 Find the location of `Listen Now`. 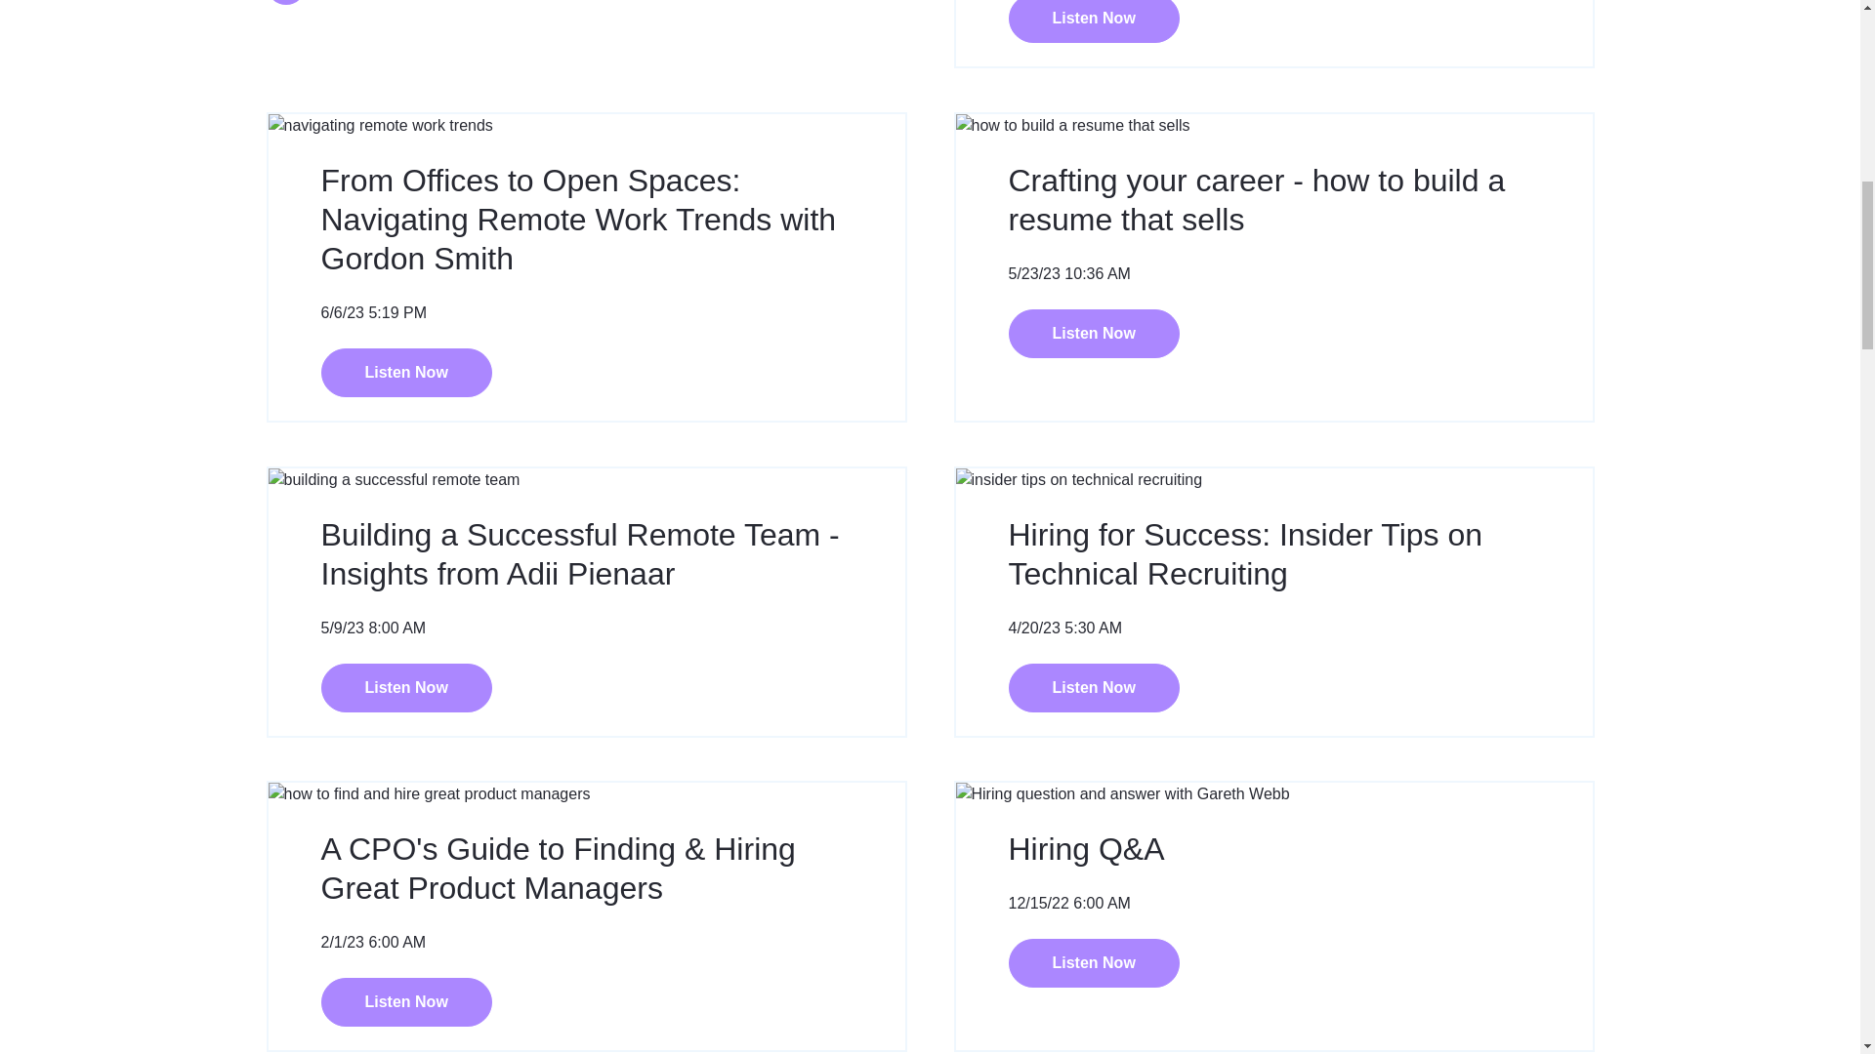

Listen Now is located at coordinates (406, 688).